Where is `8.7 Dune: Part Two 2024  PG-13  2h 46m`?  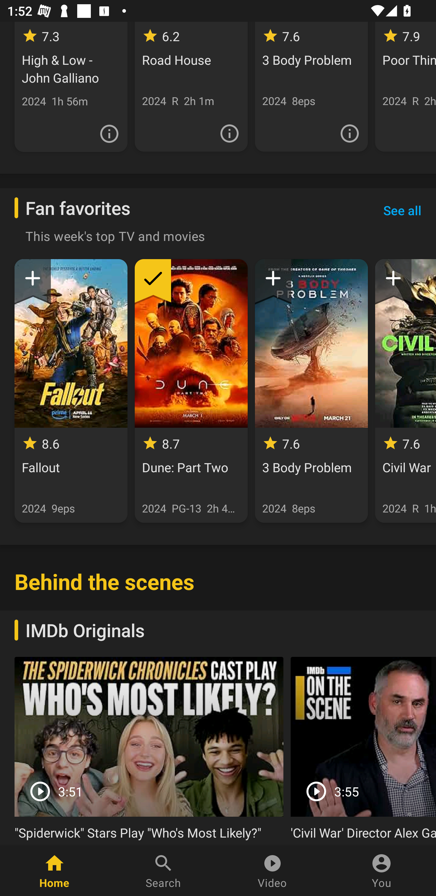 8.7 Dune: Part Two 2024  PG-13  2h 46m is located at coordinates (191, 390).